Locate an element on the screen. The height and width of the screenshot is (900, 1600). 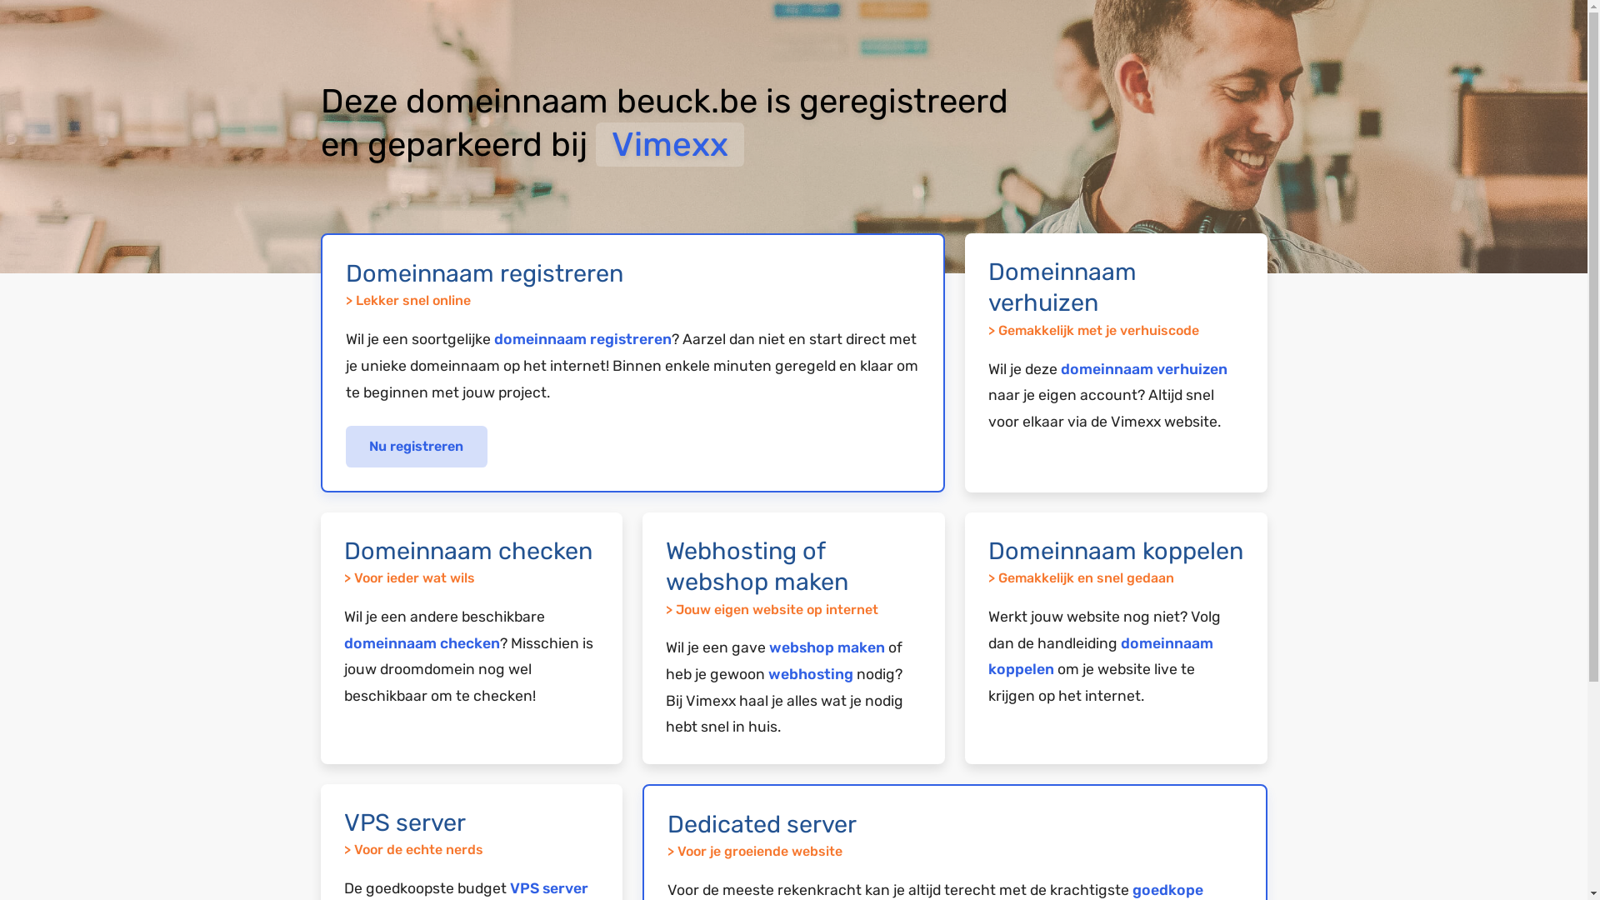
VPS server is located at coordinates (549, 888).